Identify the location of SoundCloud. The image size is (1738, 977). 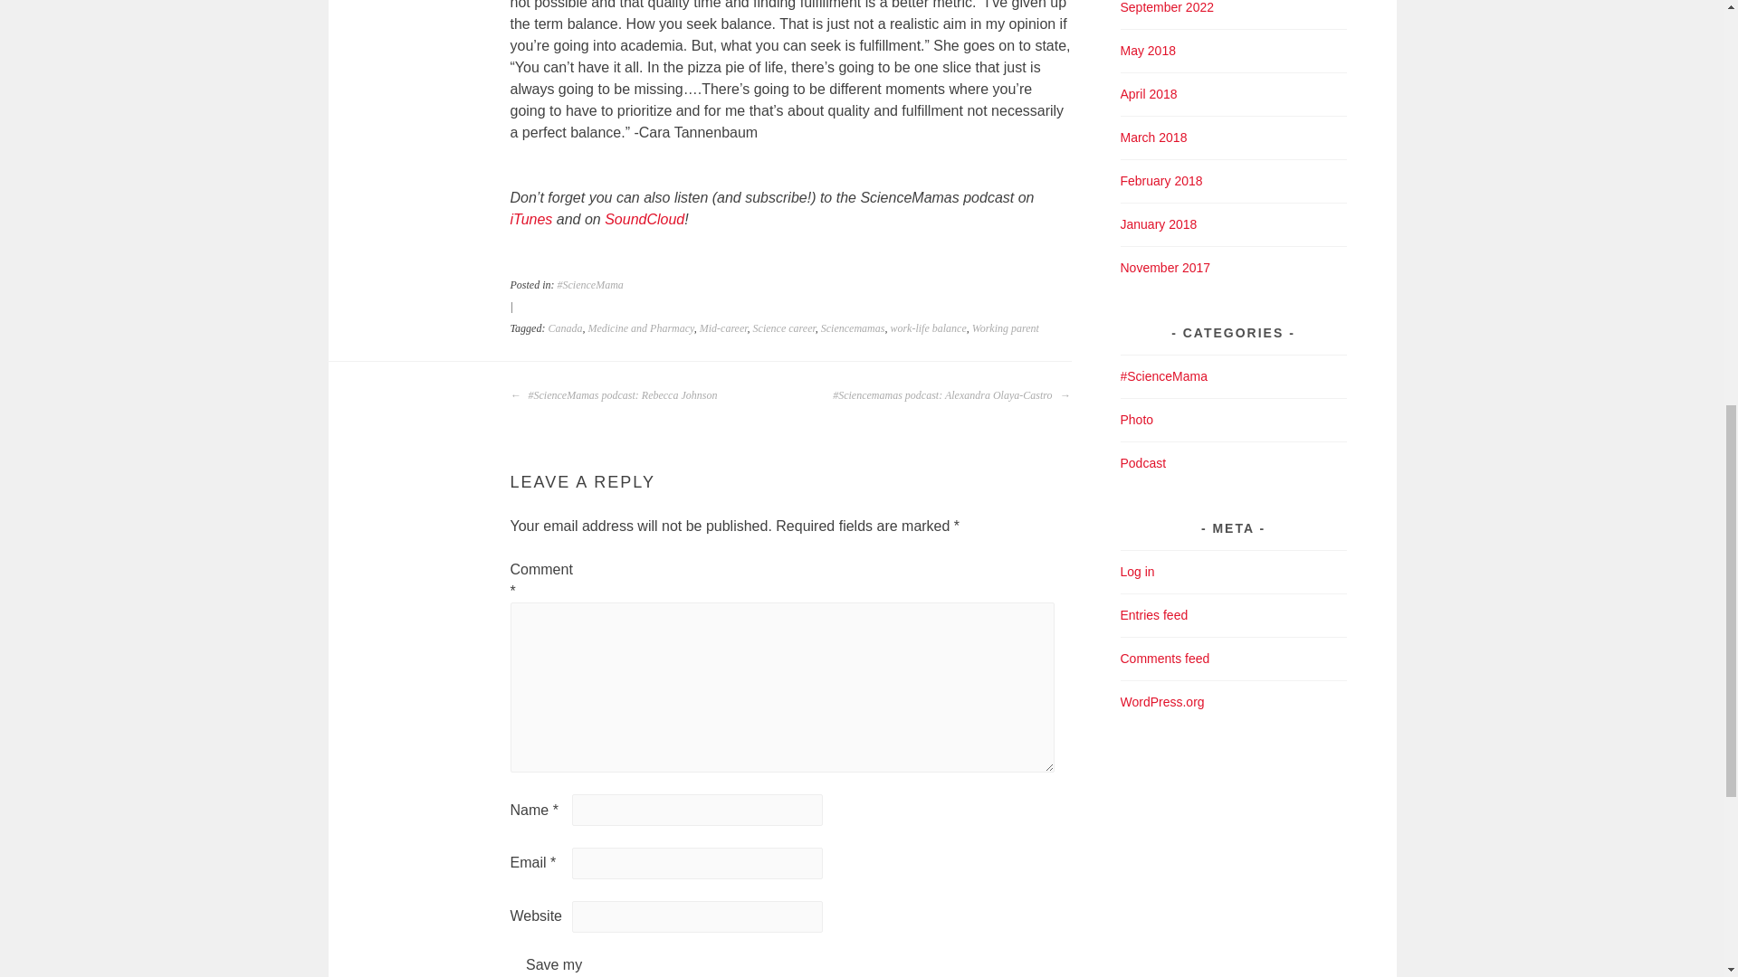
(645, 219).